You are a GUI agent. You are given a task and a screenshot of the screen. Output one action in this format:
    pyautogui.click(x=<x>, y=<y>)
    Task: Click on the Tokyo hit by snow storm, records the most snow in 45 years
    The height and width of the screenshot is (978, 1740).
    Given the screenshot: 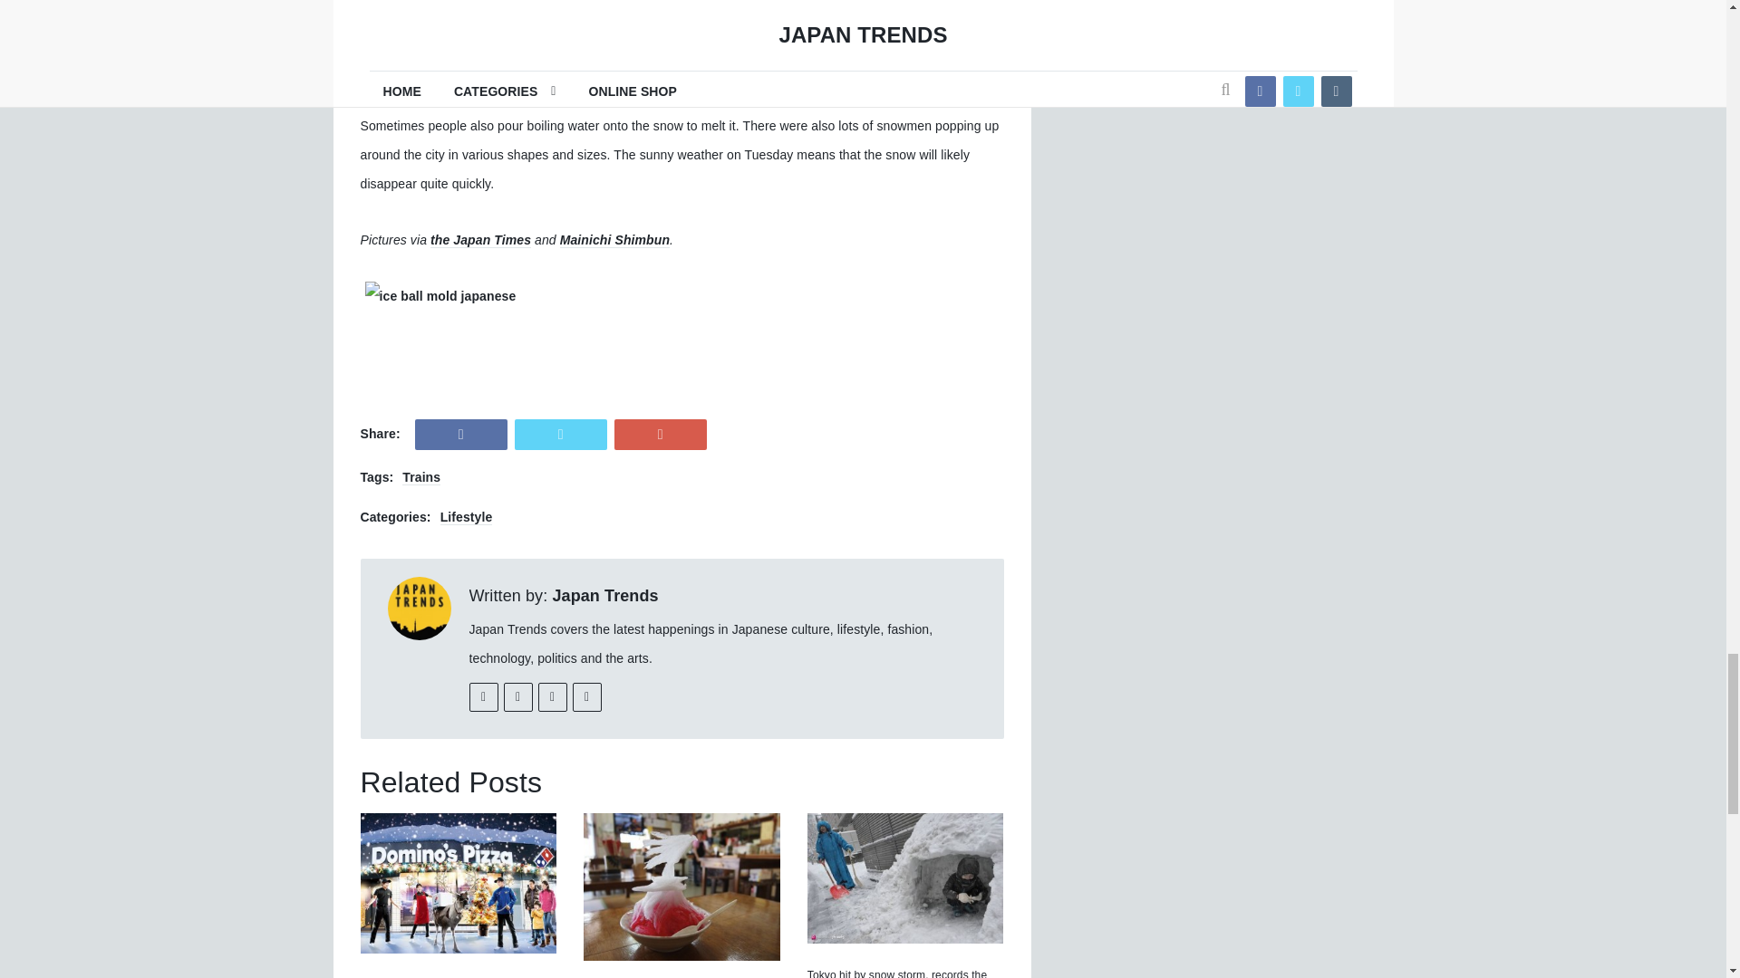 What is the action you would take?
    pyautogui.click(x=904, y=878)
    